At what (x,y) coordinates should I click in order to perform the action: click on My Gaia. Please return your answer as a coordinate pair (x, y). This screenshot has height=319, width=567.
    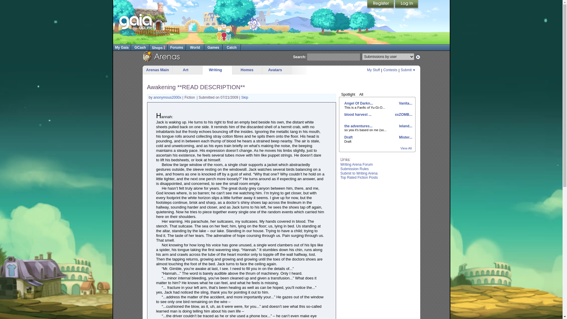
    Looking at the image, I should click on (122, 47).